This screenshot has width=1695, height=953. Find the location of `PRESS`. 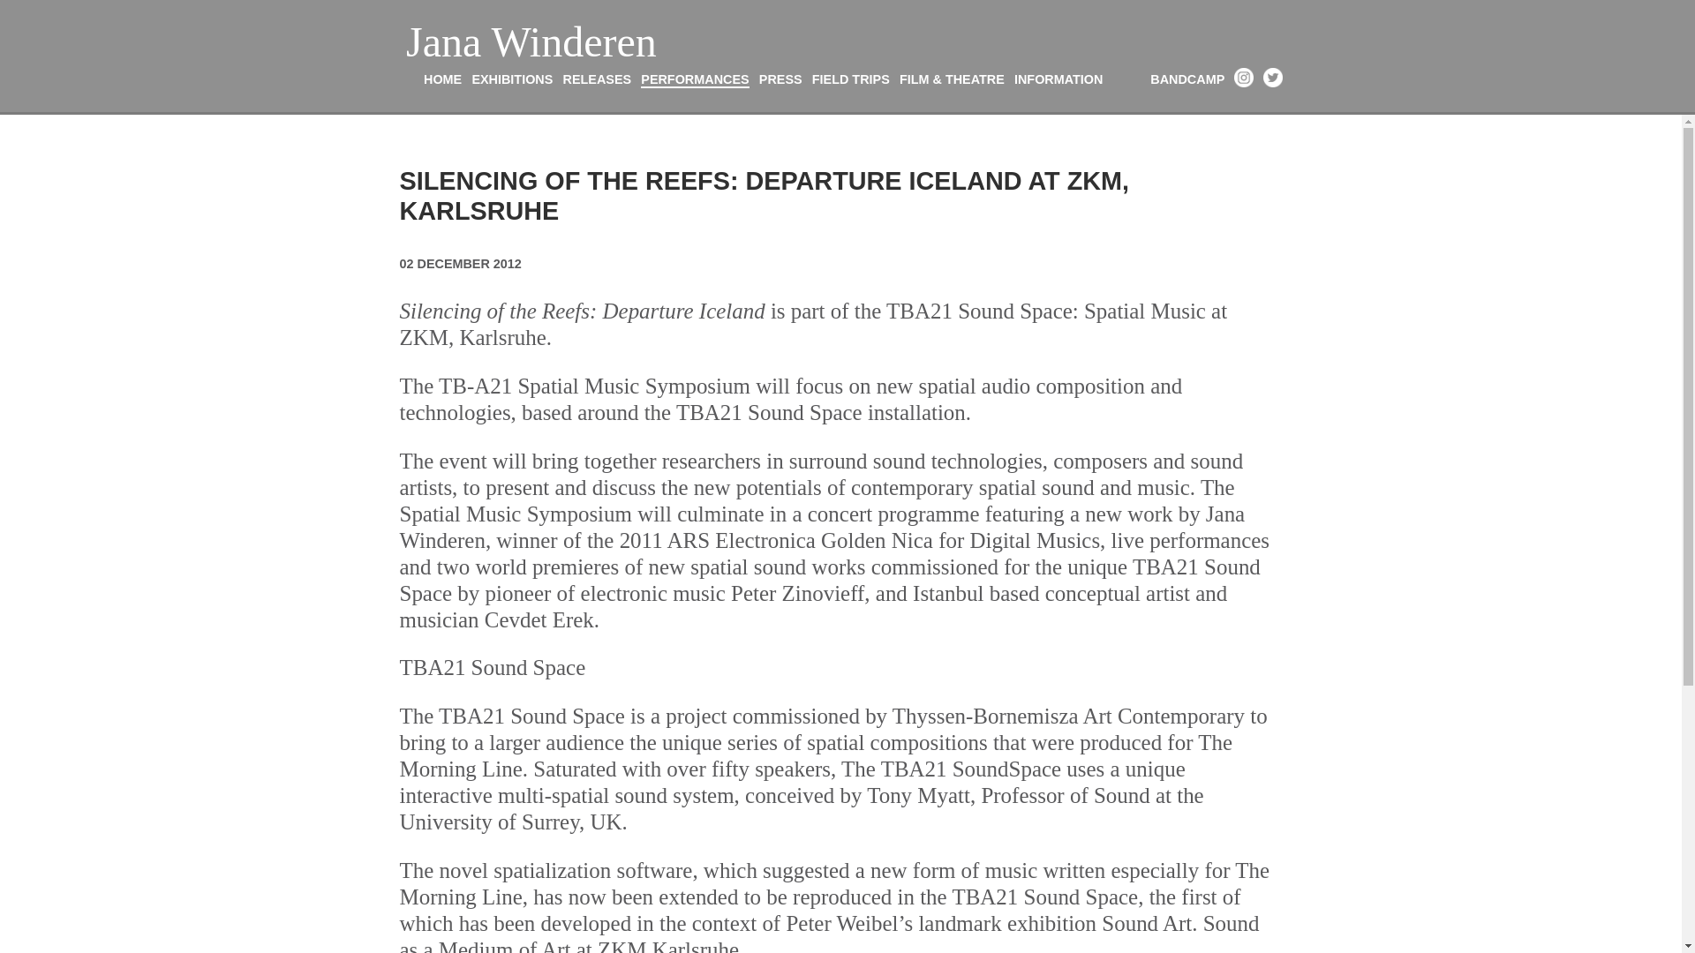

PRESS is located at coordinates (780, 79).